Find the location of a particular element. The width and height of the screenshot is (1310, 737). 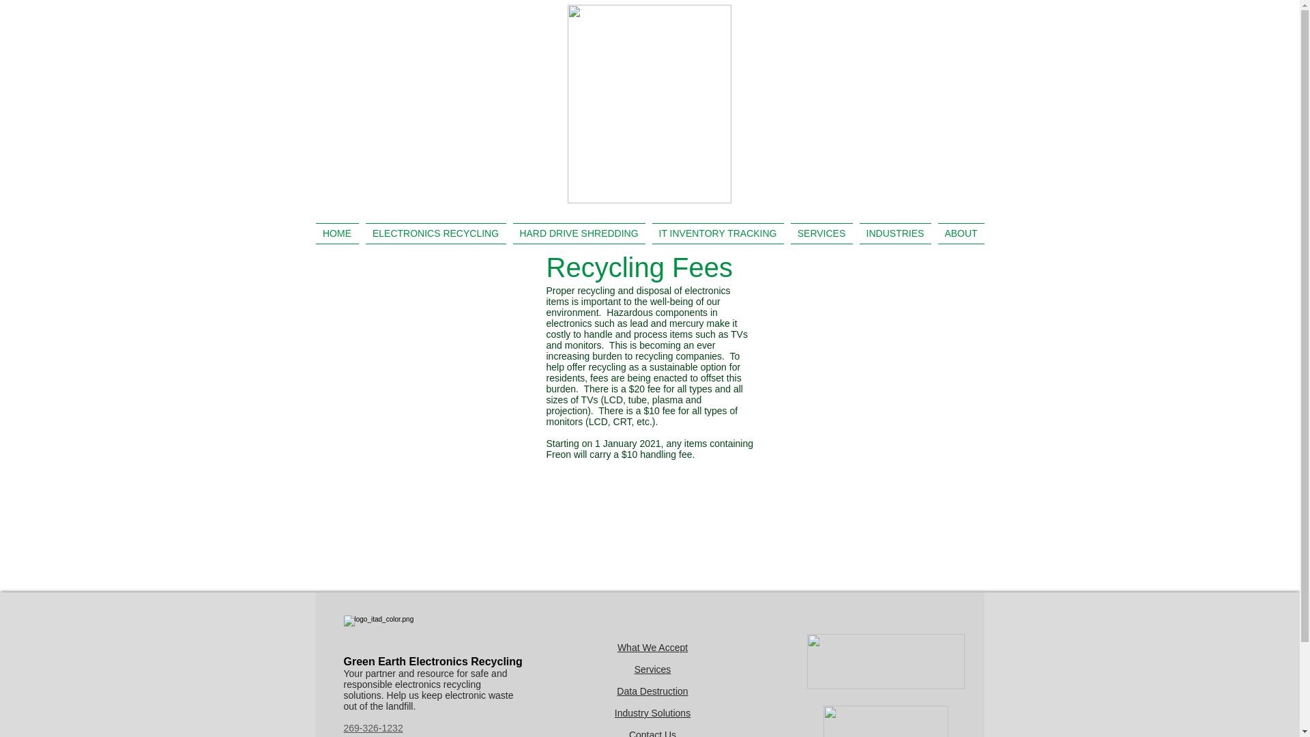

269-326-1232 is located at coordinates (373, 727).